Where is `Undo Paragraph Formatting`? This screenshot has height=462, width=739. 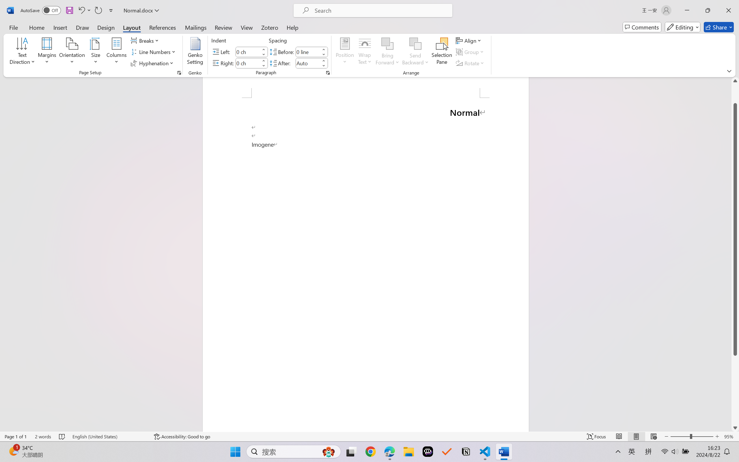 Undo Paragraph Formatting is located at coordinates (81, 10).